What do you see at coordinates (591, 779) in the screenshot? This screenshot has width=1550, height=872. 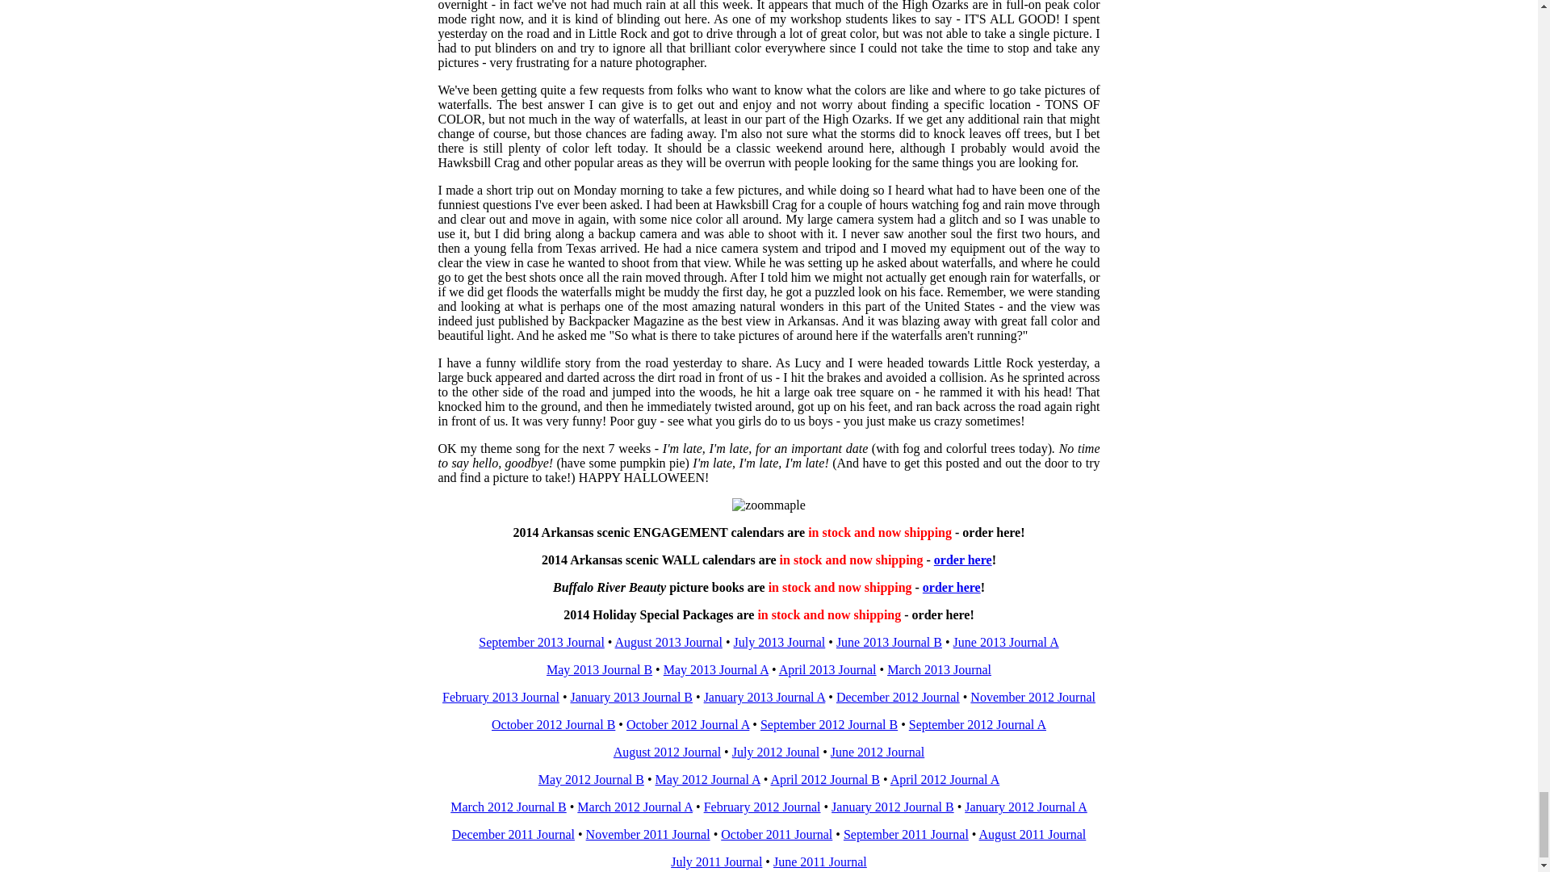 I see `May 2012 Journal B` at bounding box center [591, 779].